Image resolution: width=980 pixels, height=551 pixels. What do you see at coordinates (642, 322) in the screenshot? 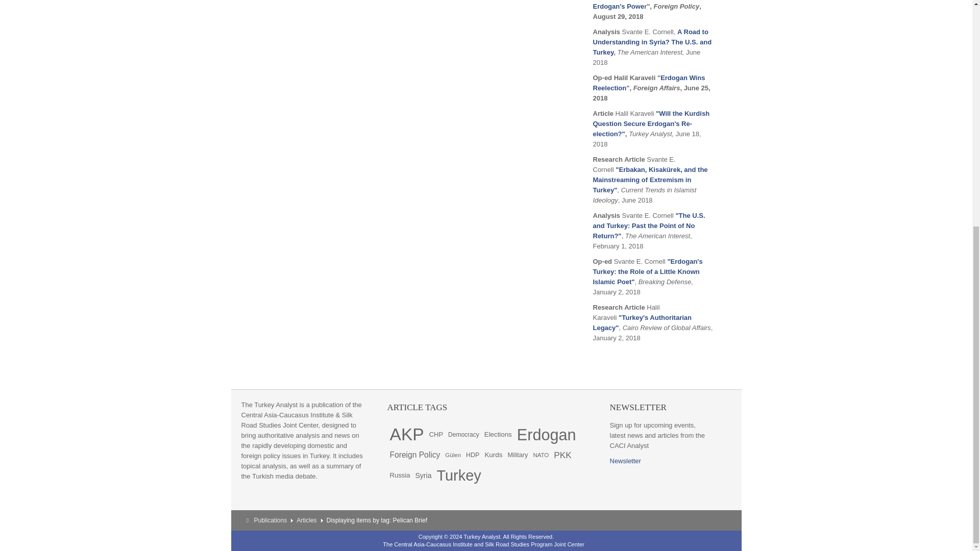
I see `"Turkey's Authoritarian Legacy"` at bounding box center [642, 322].